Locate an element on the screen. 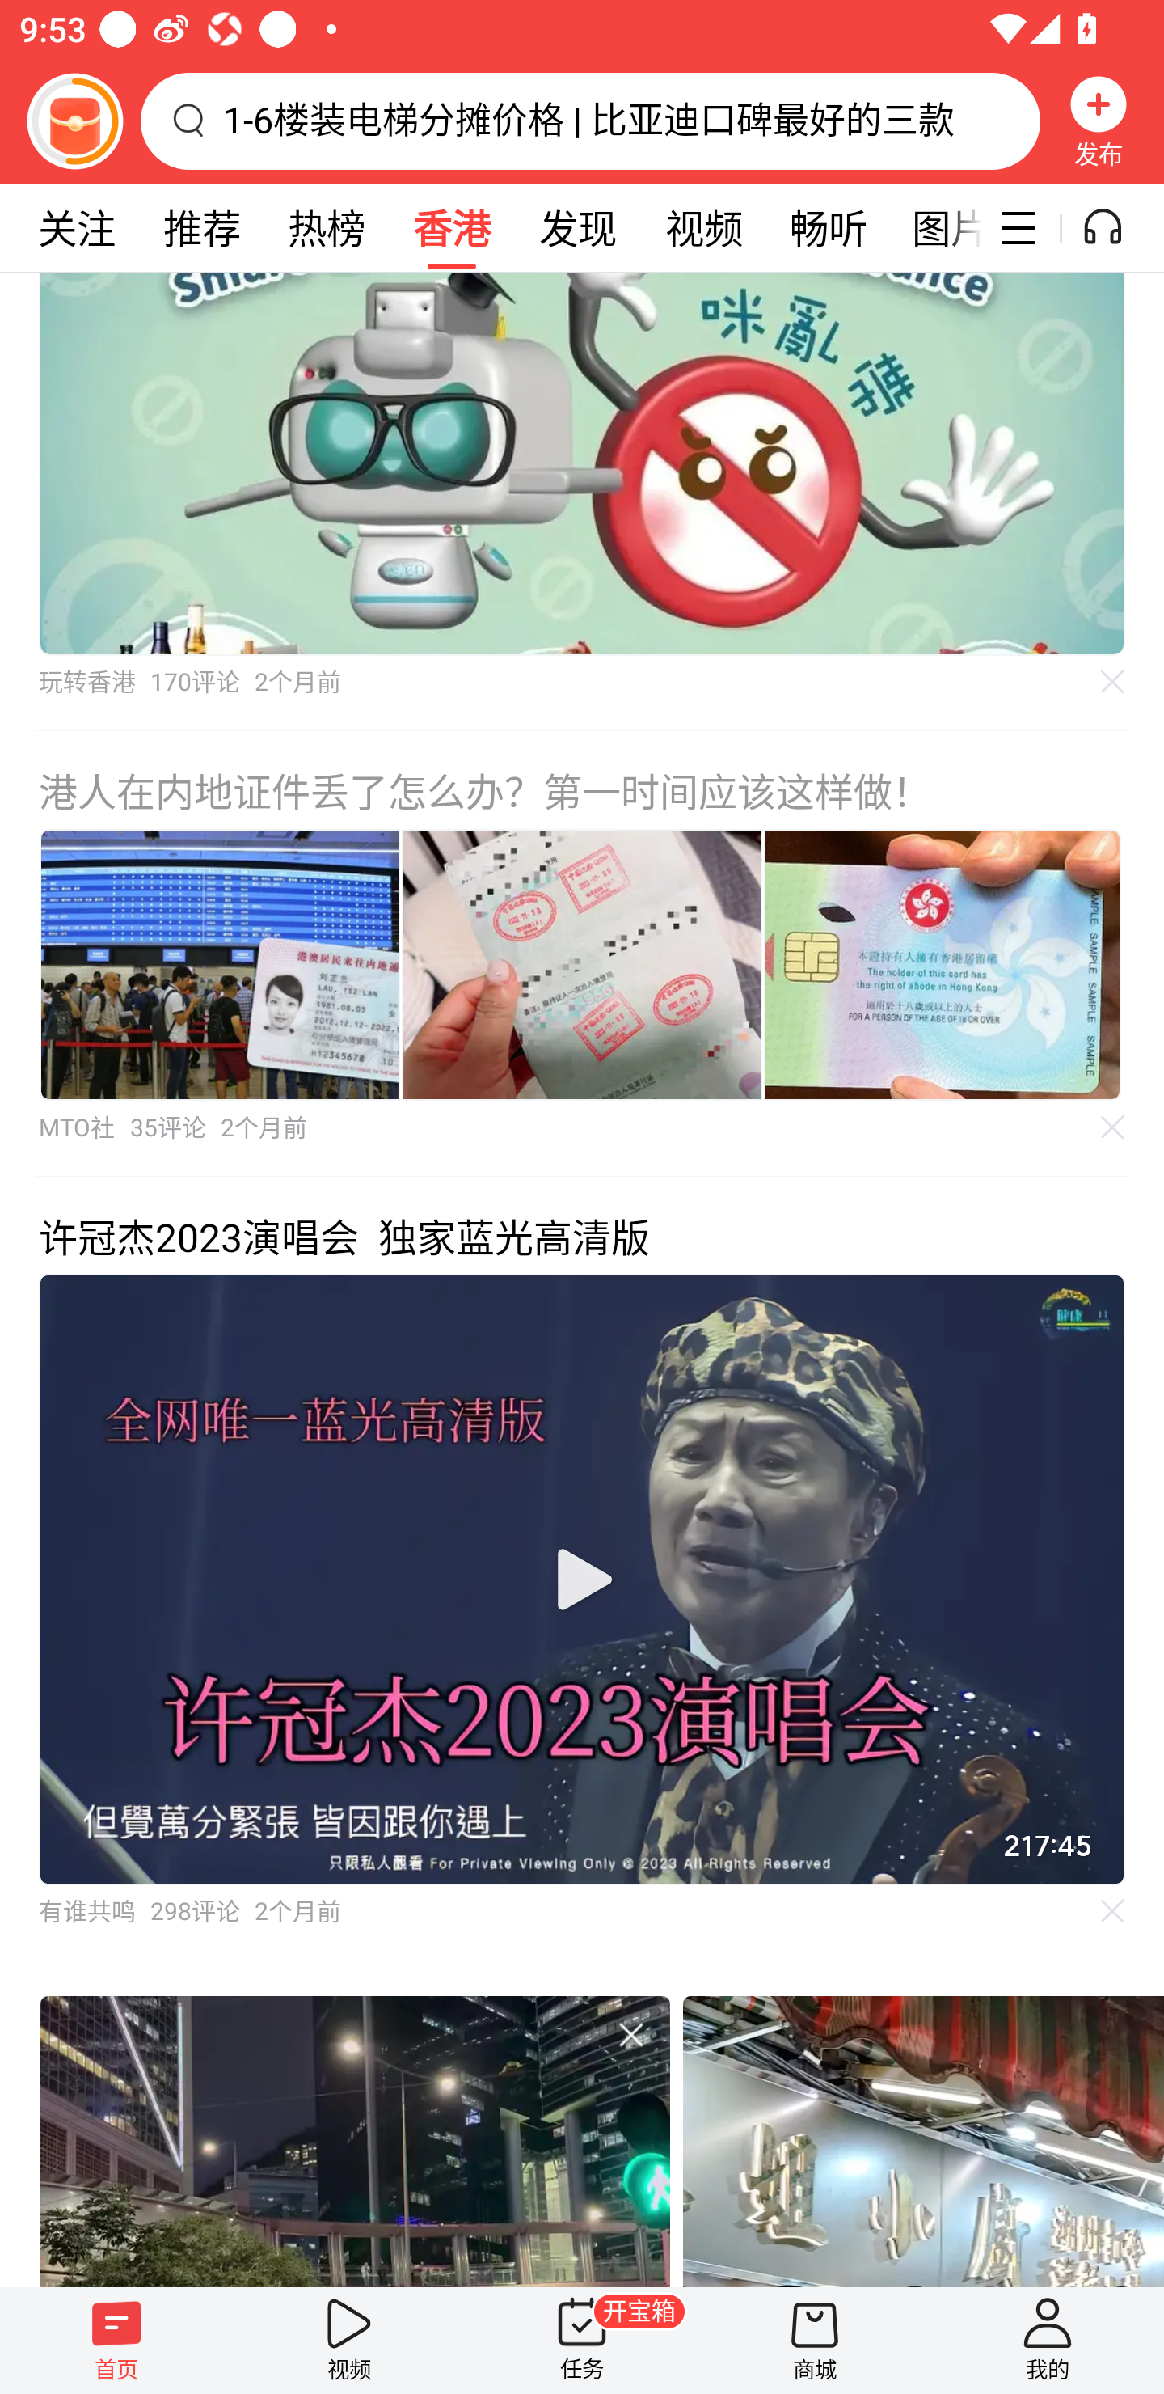  作者为  玩转香港  170评论  发布于2个月前   不感兴趣 is located at coordinates (582, 501).